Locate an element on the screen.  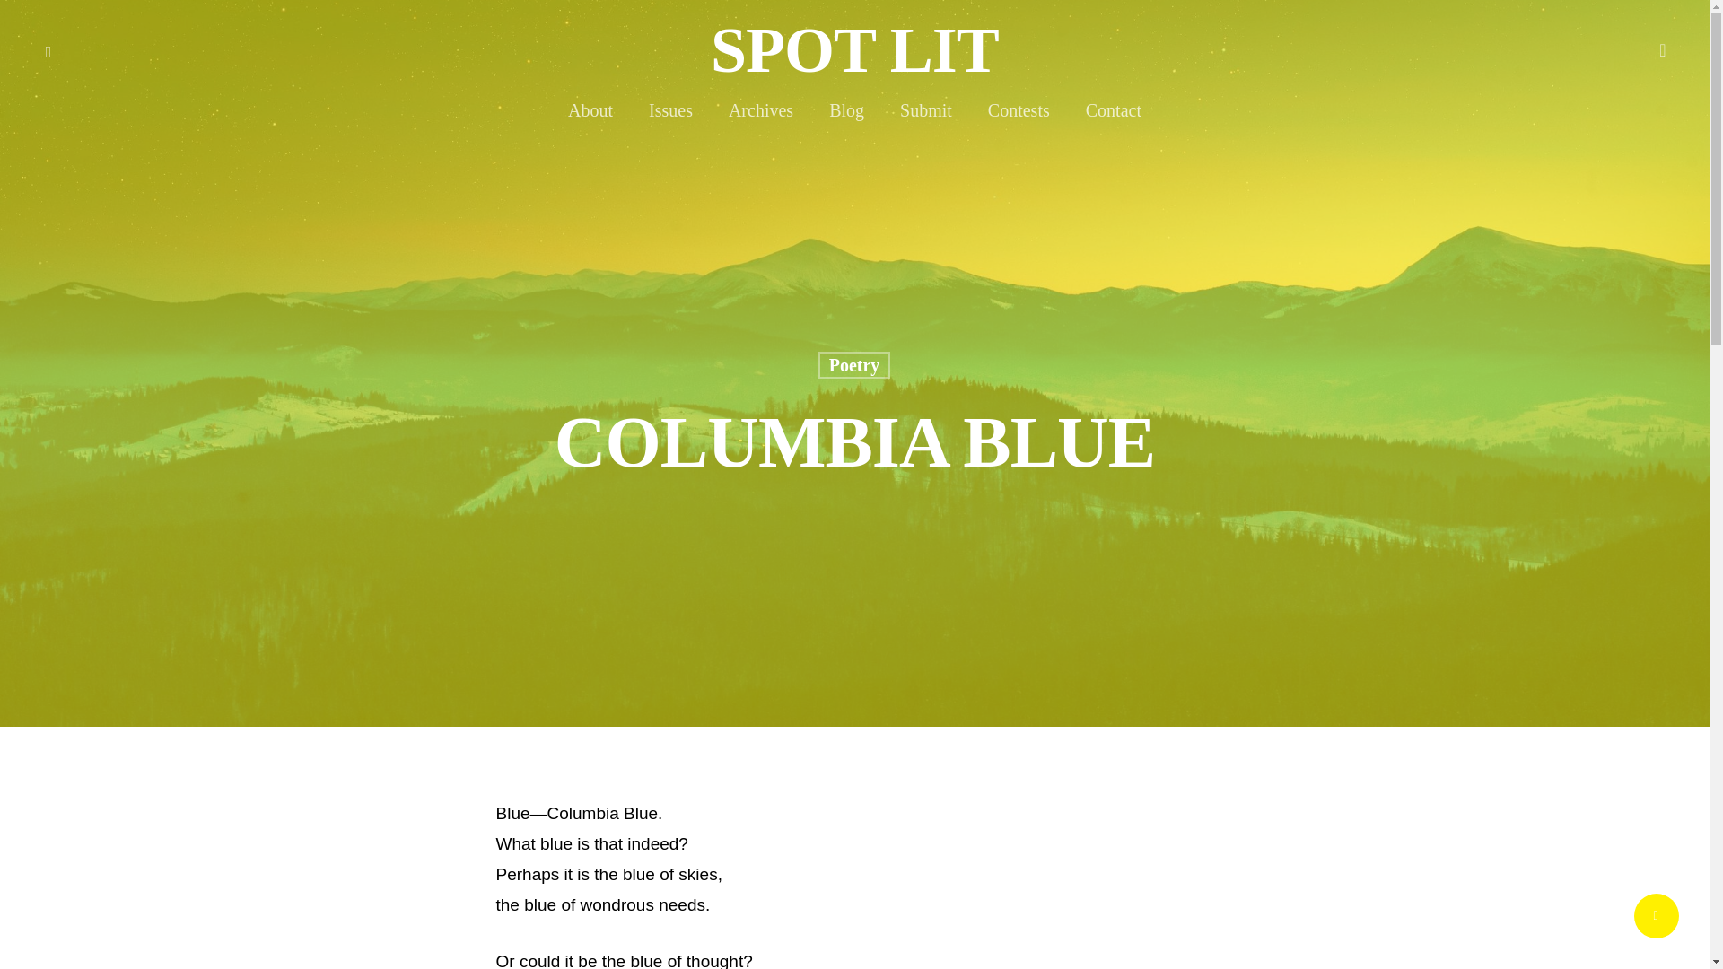
Blog is located at coordinates (846, 119).